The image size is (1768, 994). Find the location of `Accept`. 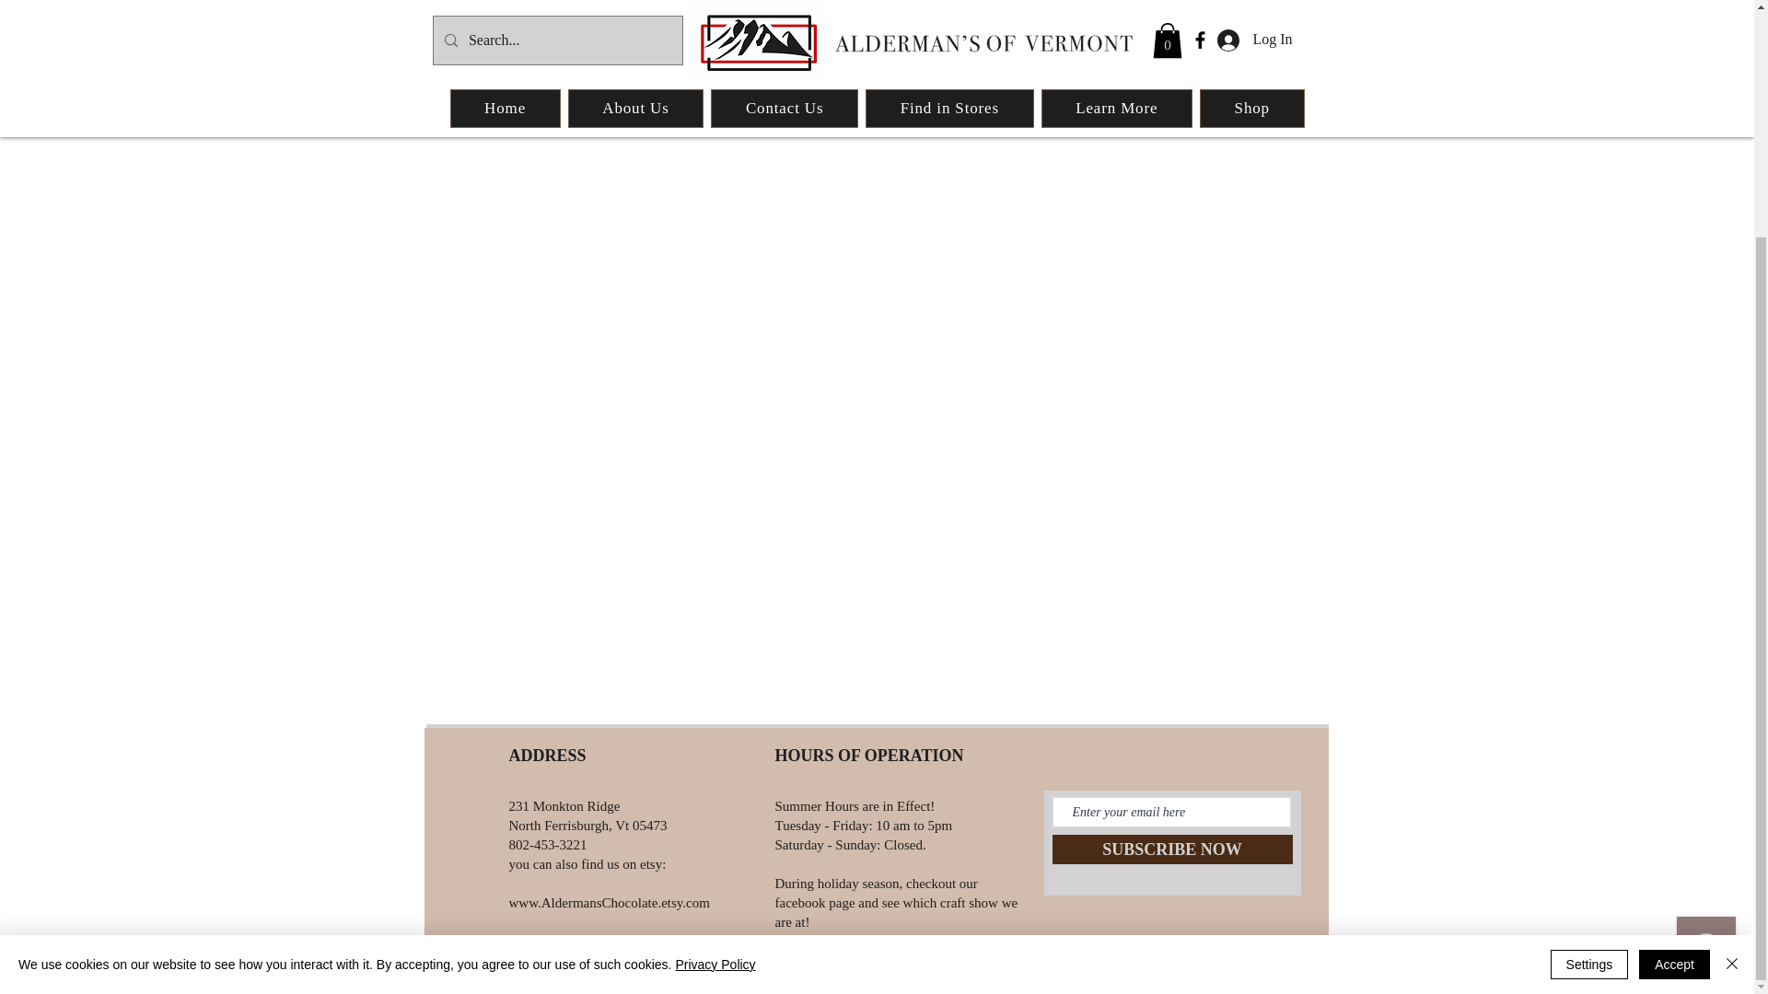

Accept is located at coordinates (1674, 665).